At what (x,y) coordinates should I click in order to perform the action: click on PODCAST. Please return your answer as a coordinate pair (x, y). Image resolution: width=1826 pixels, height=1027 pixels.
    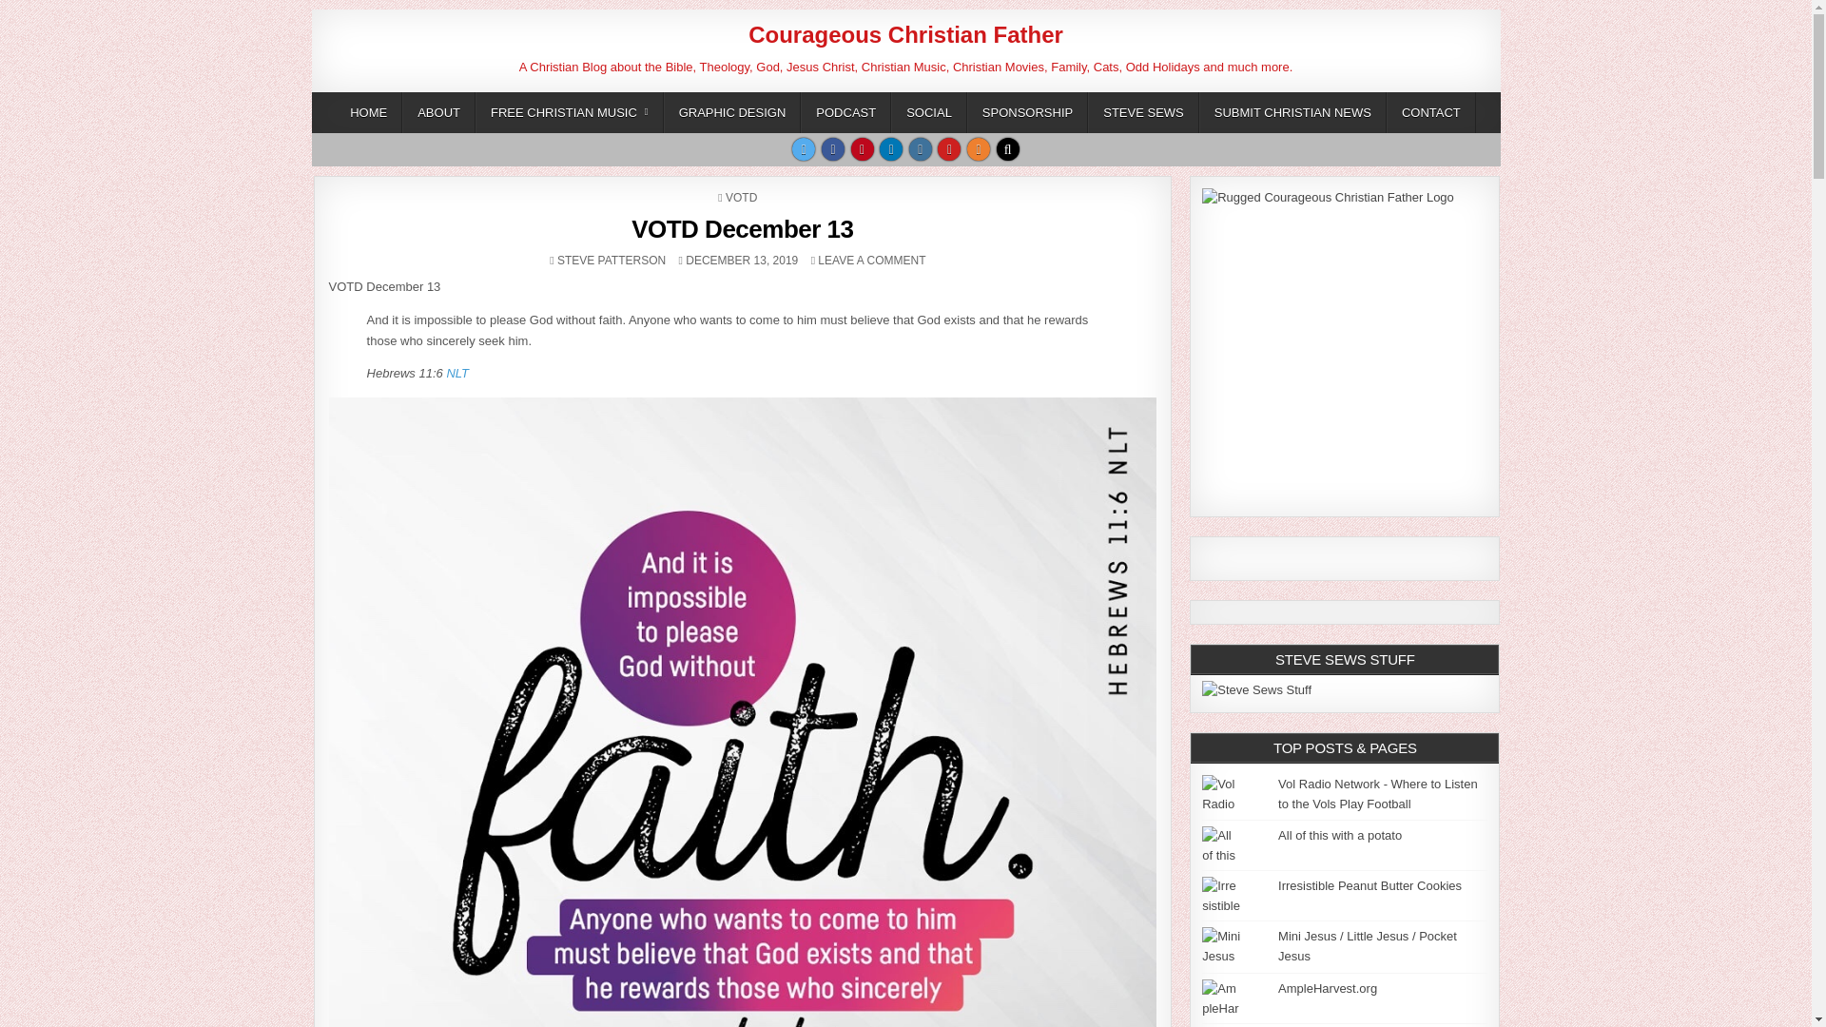
    Looking at the image, I should click on (949, 148).